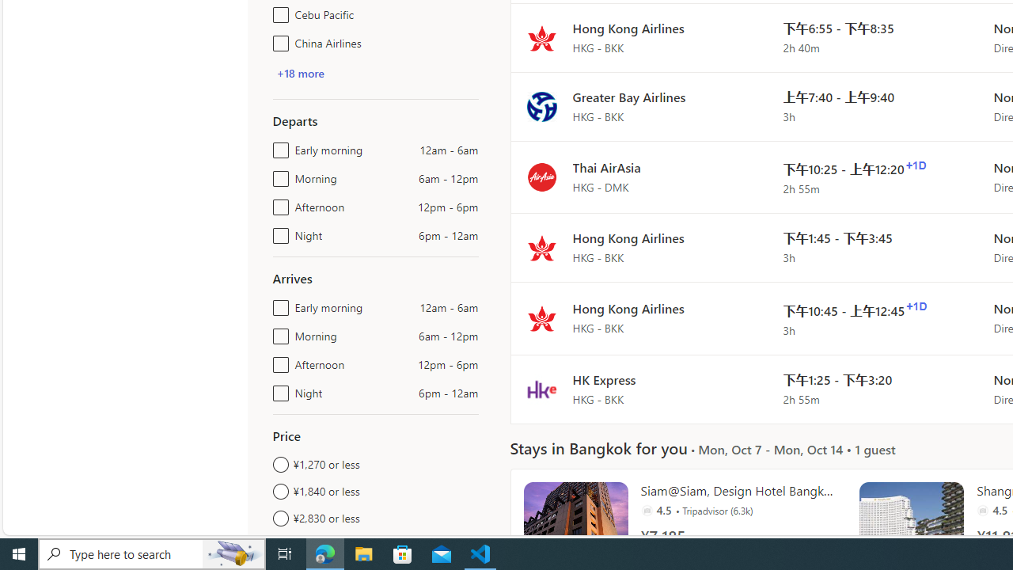  Describe the element at coordinates (278, 304) in the screenshot. I see `Early morning12am - 6am` at that location.